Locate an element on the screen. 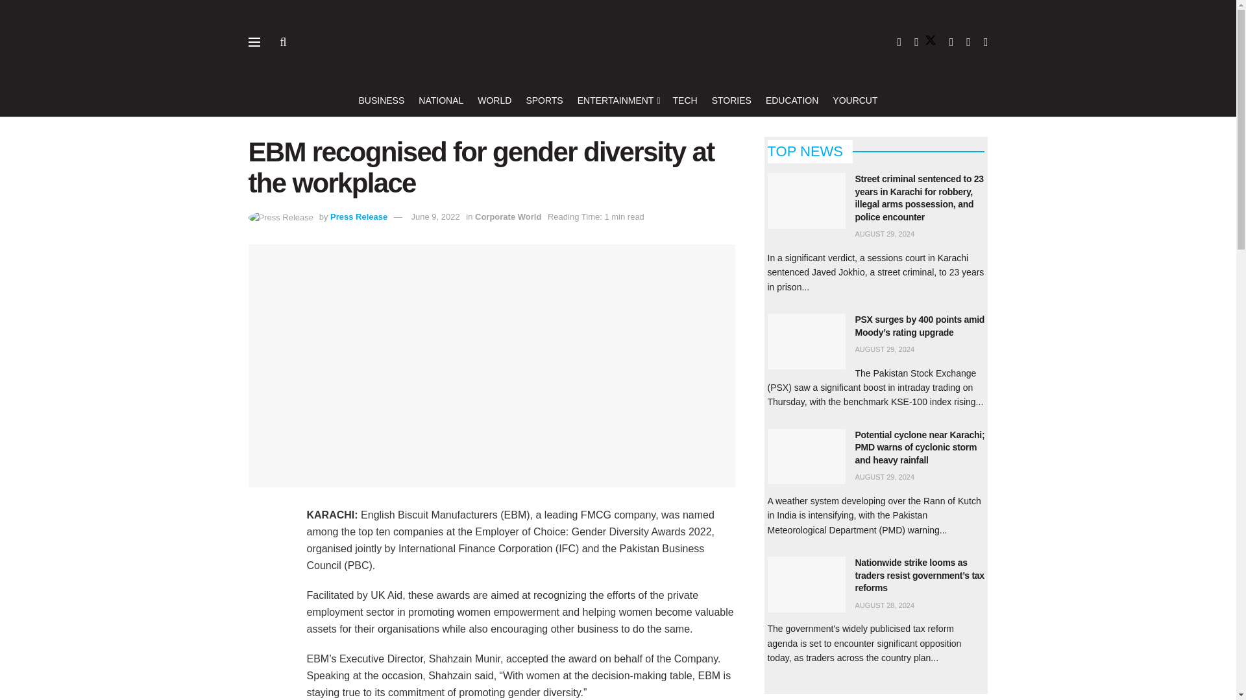 The height and width of the screenshot is (700, 1246). Corporate World is located at coordinates (507, 216).